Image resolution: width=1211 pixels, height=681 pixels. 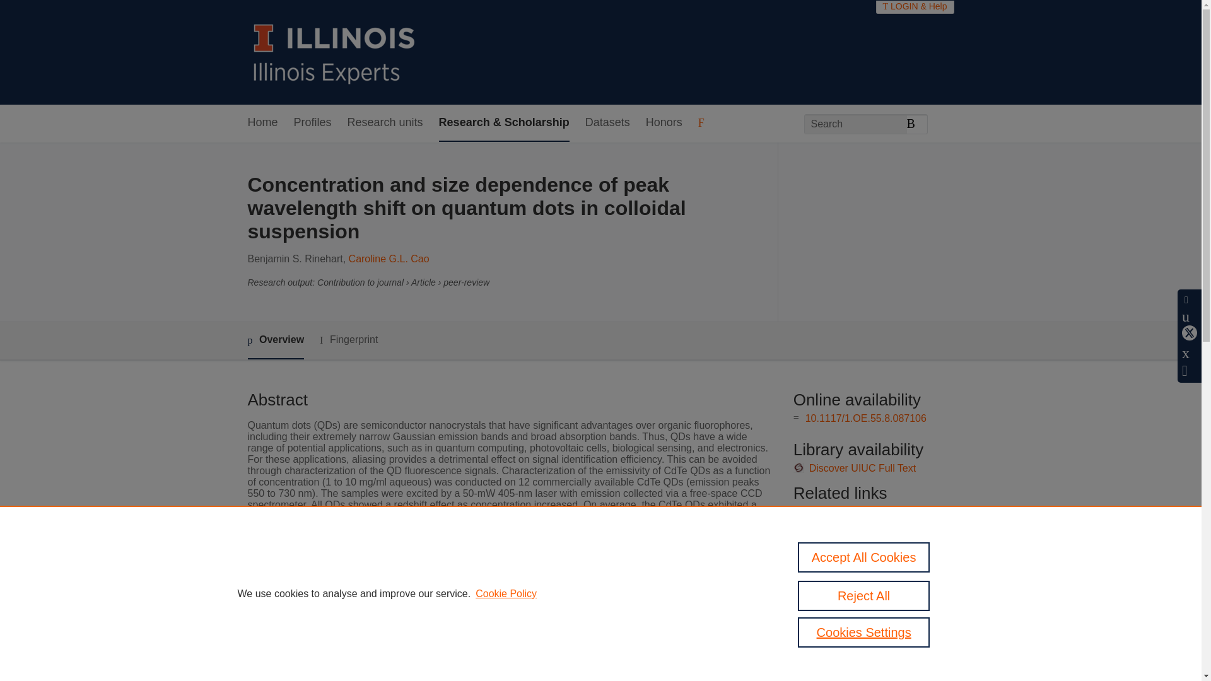 I want to click on Research units, so click(x=385, y=123).